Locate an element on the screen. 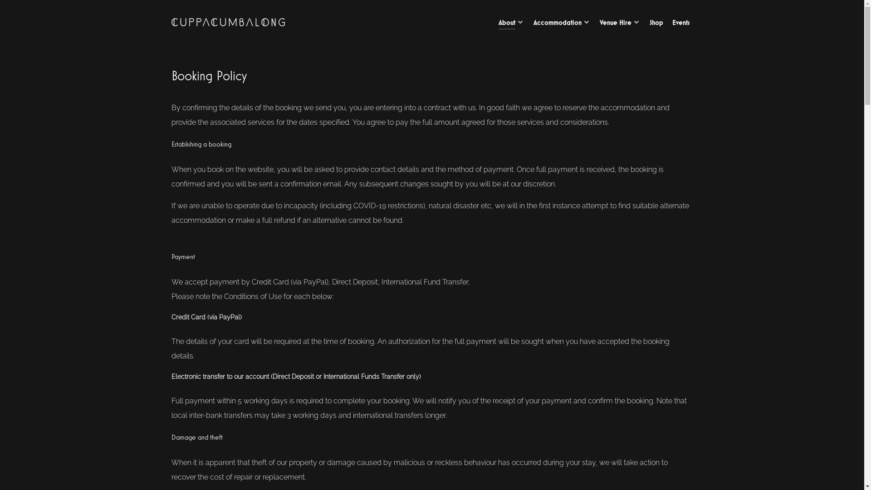  Events is located at coordinates (681, 23).